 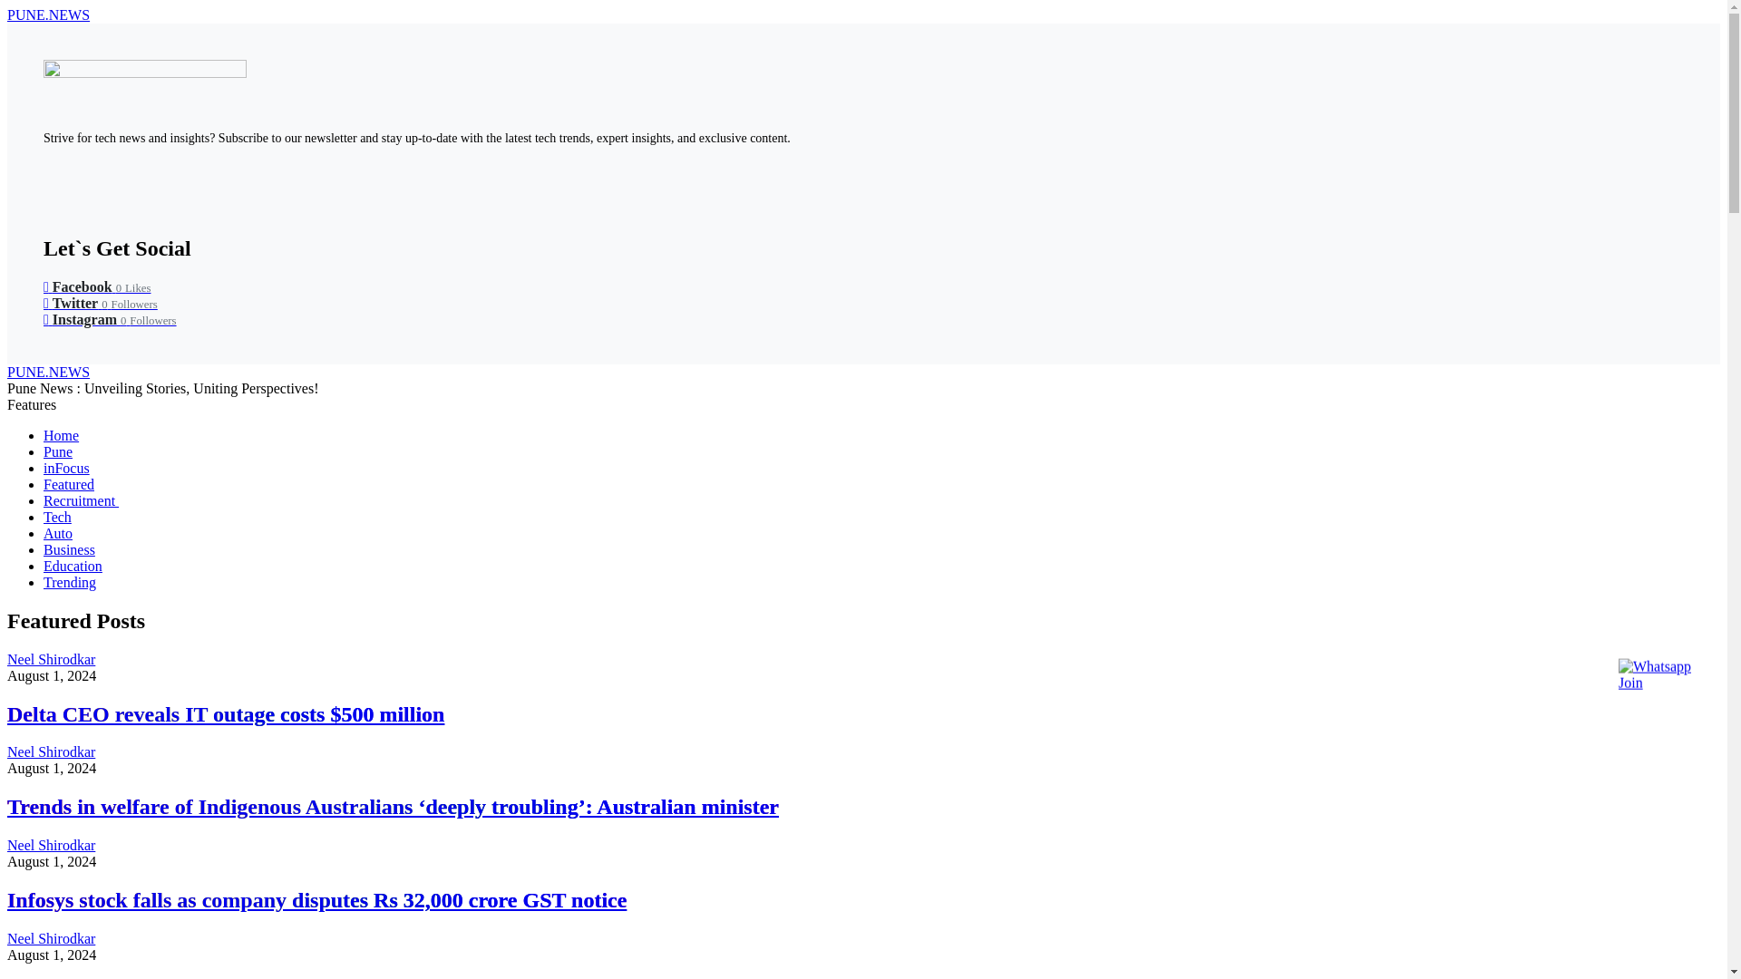 What do you see at coordinates (51, 845) in the screenshot?
I see `Neel Shirodkar` at bounding box center [51, 845].